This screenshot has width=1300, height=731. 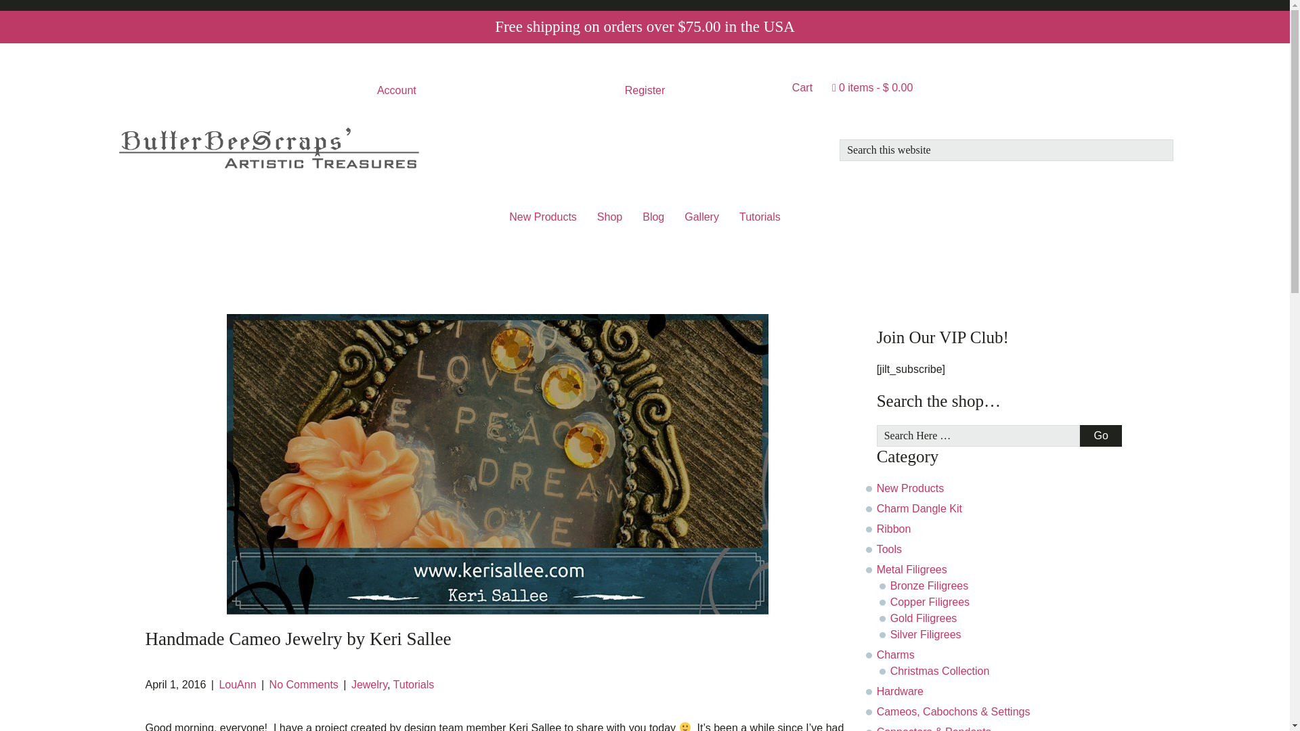 What do you see at coordinates (645, 90) in the screenshot?
I see `Register` at bounding box center [645, 90].